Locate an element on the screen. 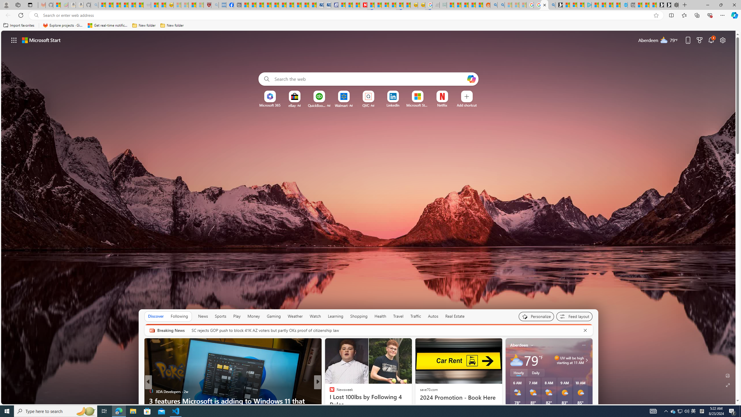  Real Estate is located at coordinates (455, 316).